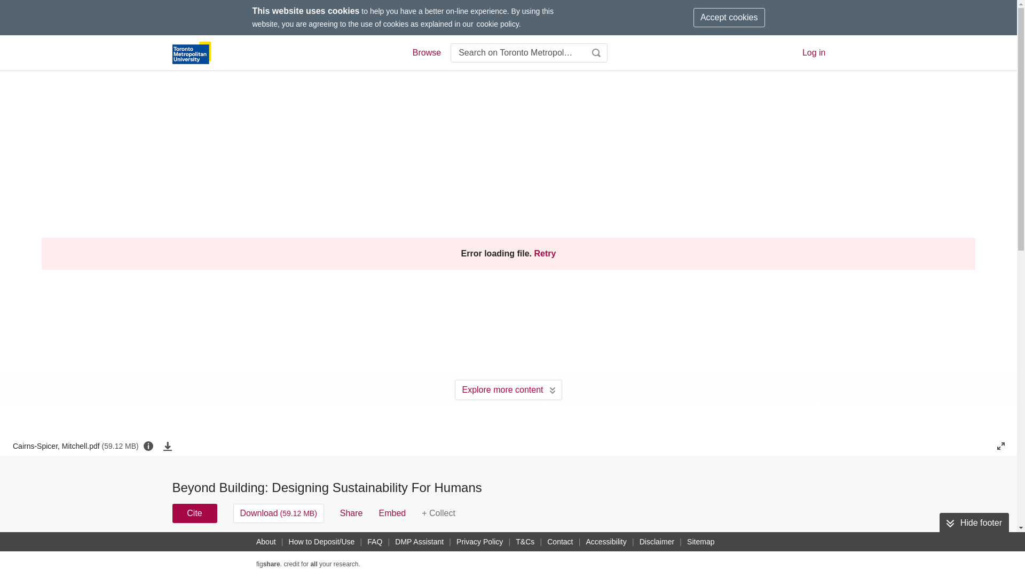 Image resolution: width=1025 pixels, height=577 pixels. What do you see at coordinates (498, 24) in the screenshot?
I see `cookie policy` at bounding box center [498, 24].